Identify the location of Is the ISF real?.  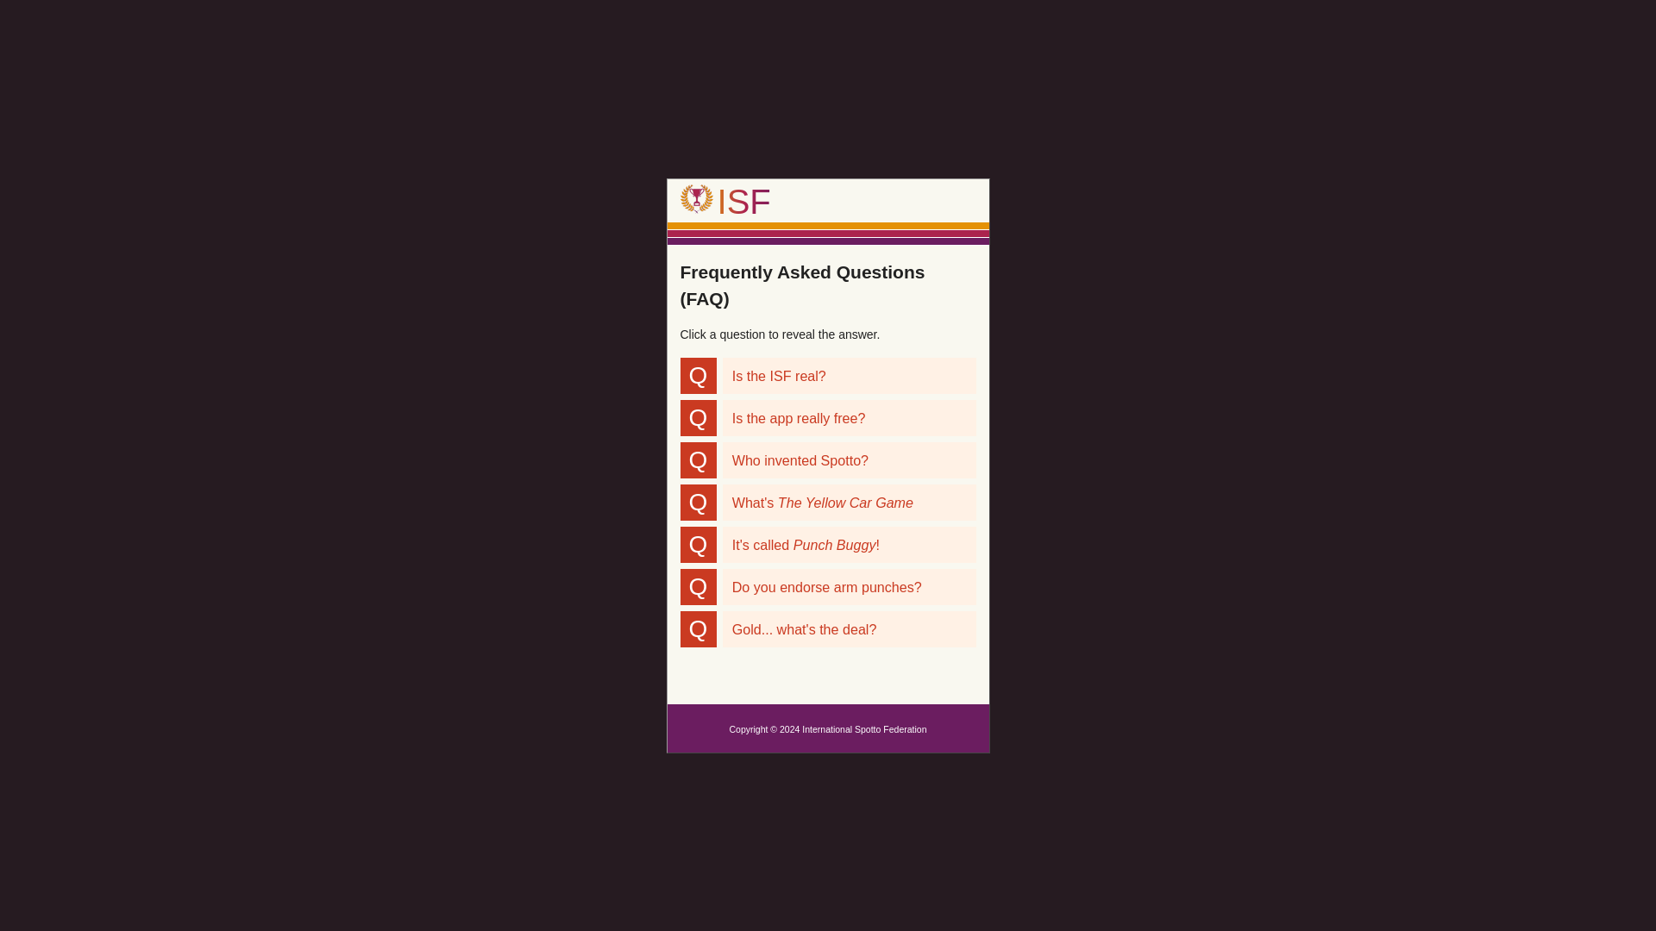
(849, 375).